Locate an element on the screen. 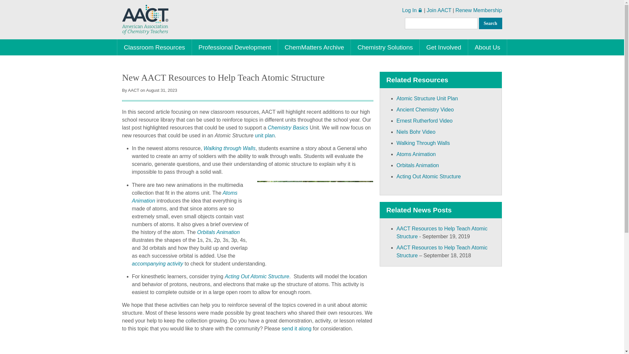 This screenshot has height=354, width=629. Classroom Resources is located at coordinates (154, 47).